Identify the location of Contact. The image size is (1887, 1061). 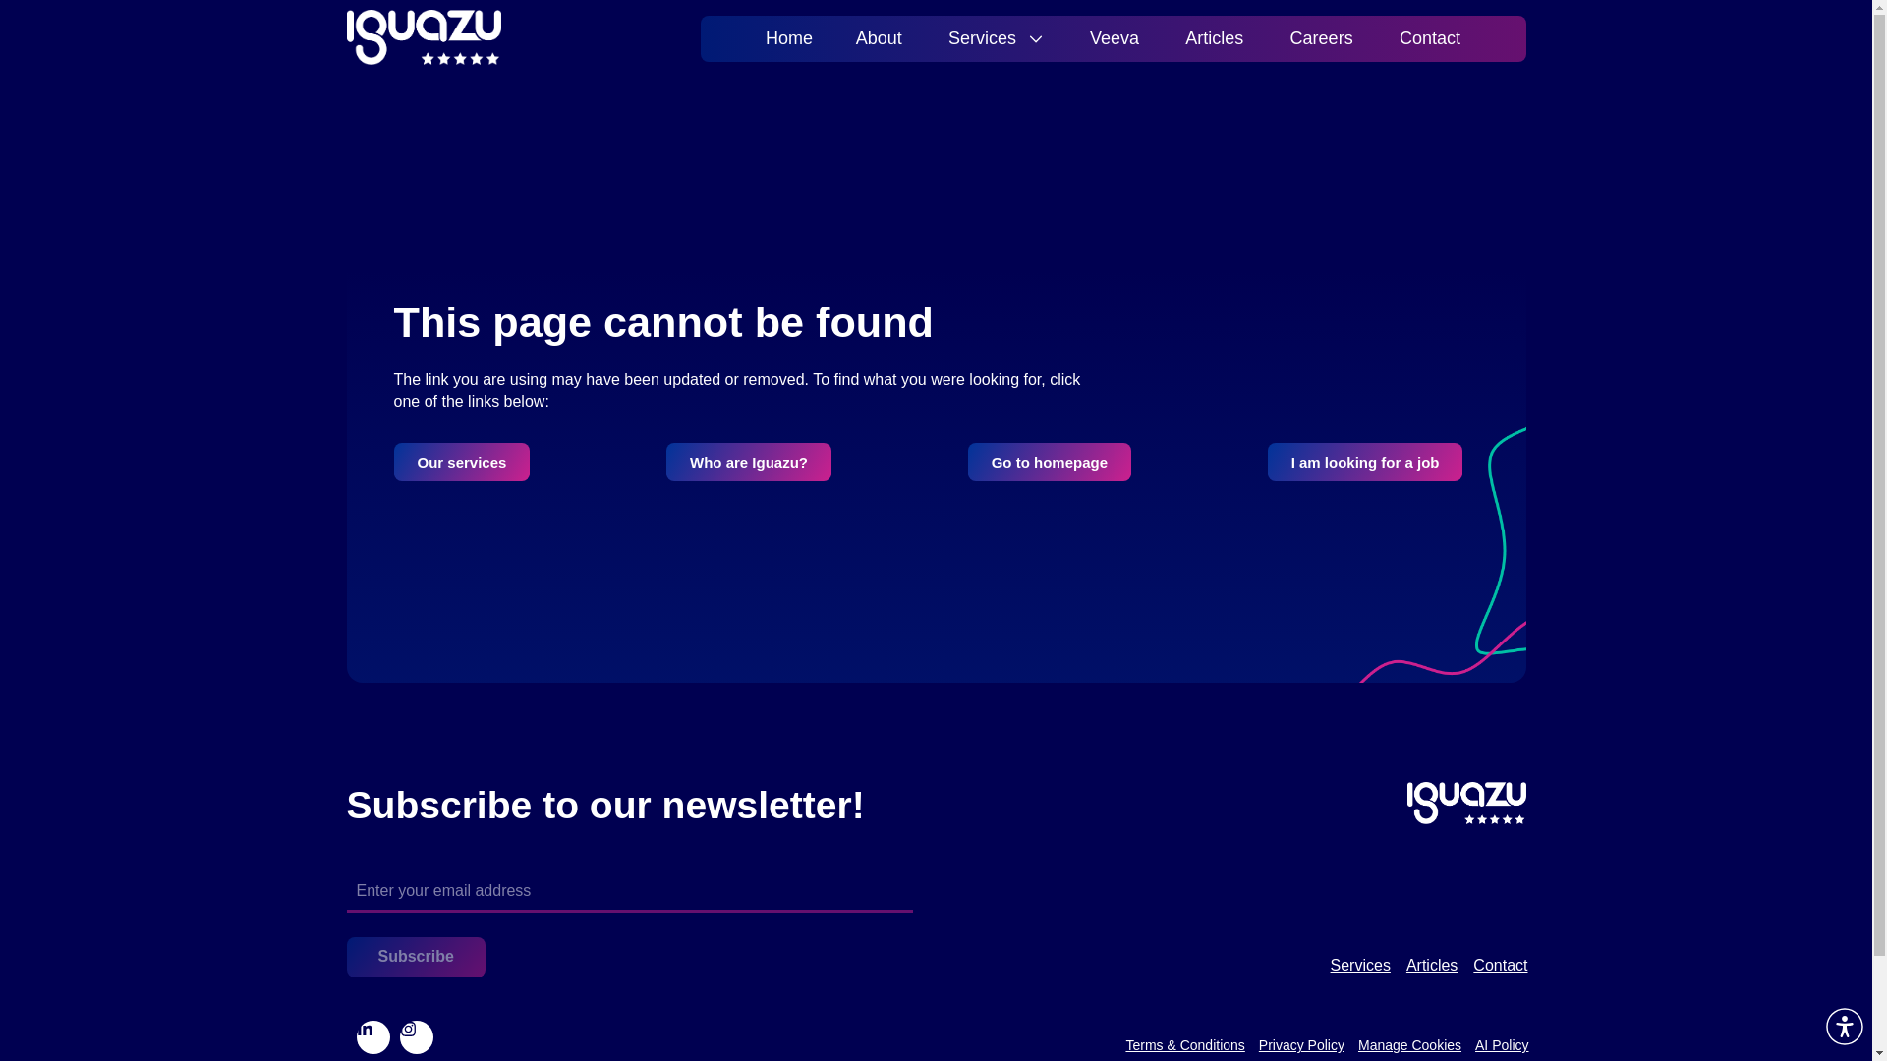
(1500, 965).